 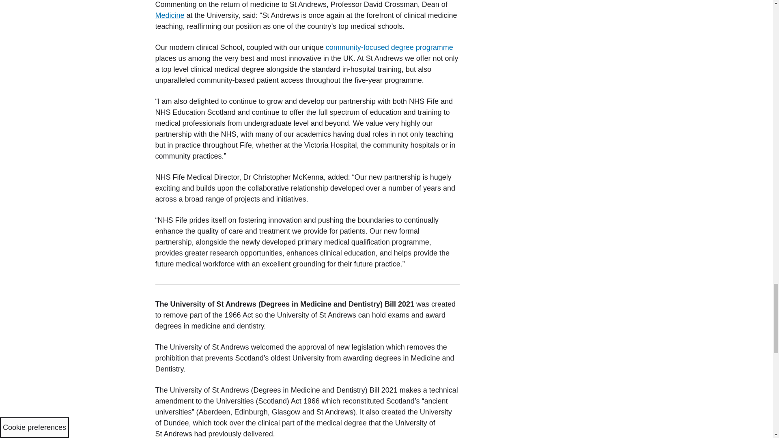 What do you see at coordinates (389, 47) in the screenshot?
I see `community-focused degree programme` at bounding box center [389, 47].